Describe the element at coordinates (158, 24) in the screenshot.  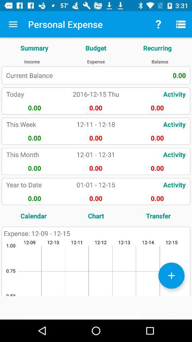
I see `turn on item above recurring icon` at that location.